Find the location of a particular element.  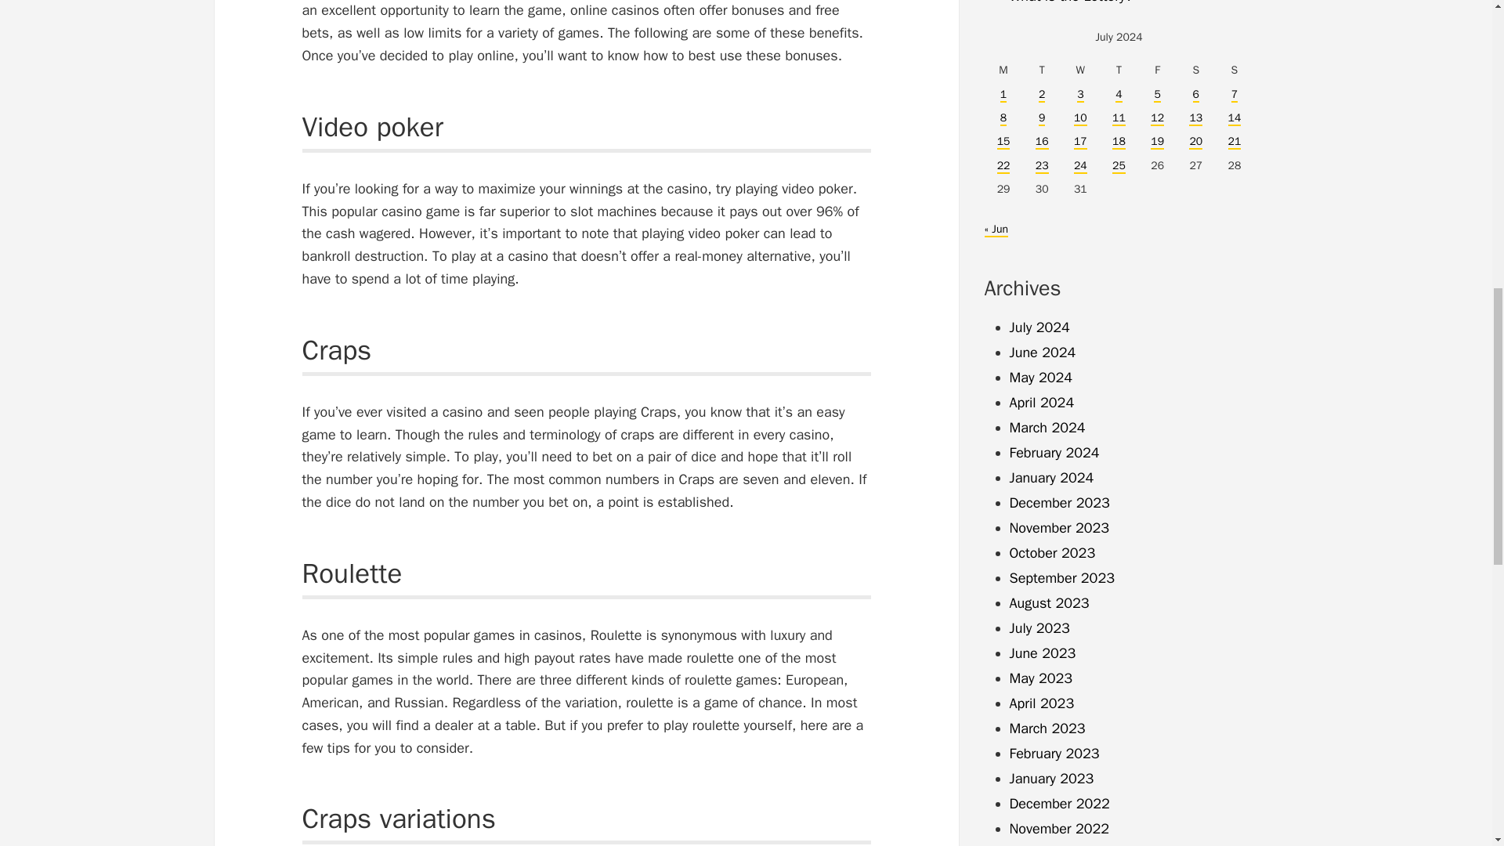

5 is located at coordinates (1156, 95).